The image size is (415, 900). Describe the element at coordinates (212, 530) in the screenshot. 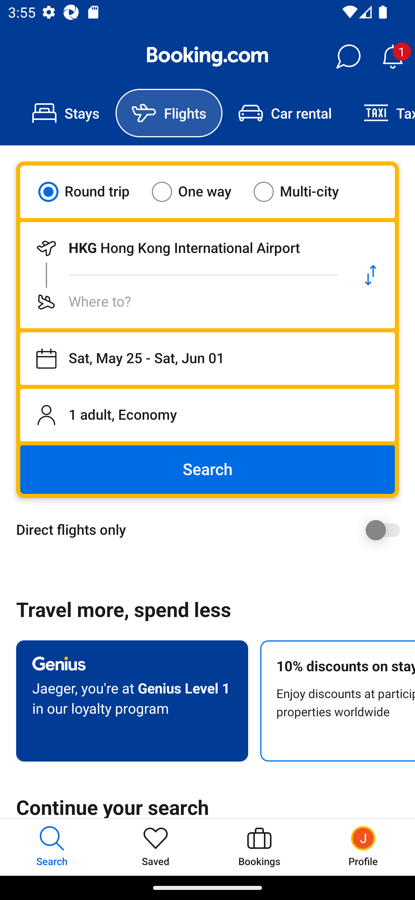

I see `Direct flights only` at that location.